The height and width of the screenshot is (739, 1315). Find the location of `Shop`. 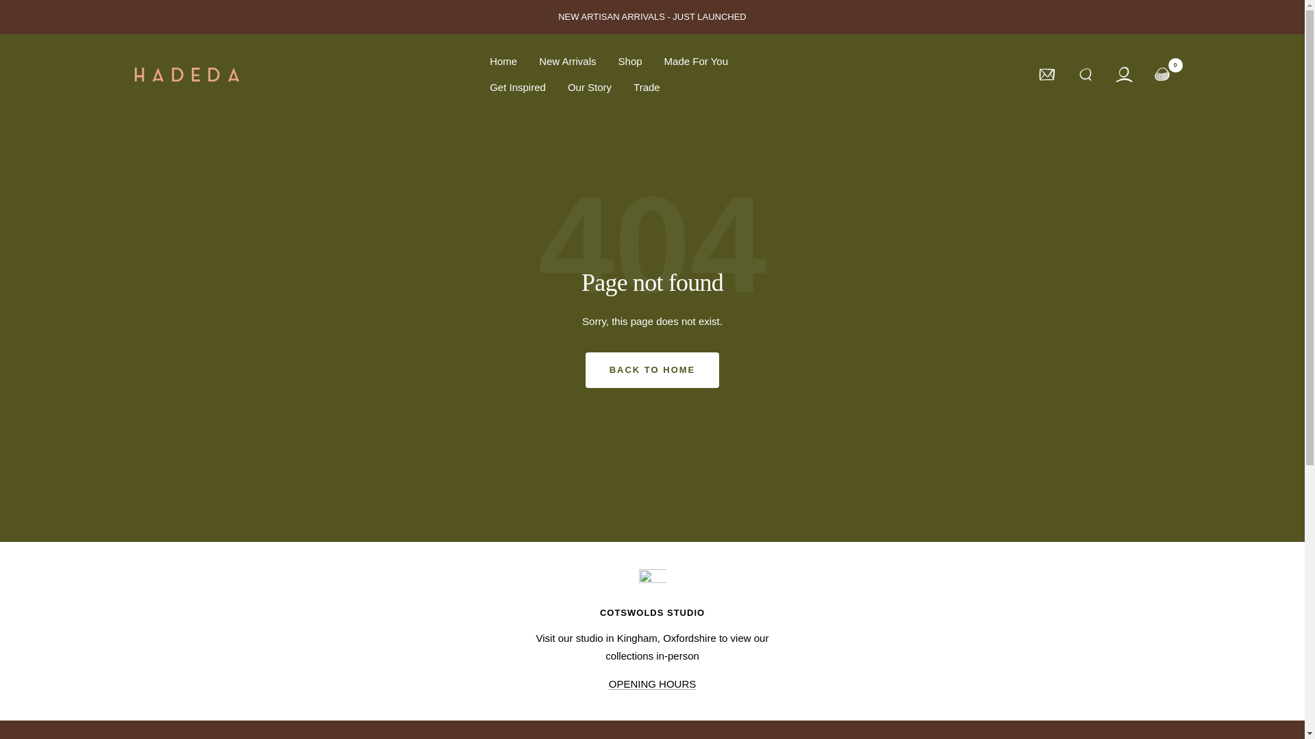

Shop is located at coordinates (630, 61).